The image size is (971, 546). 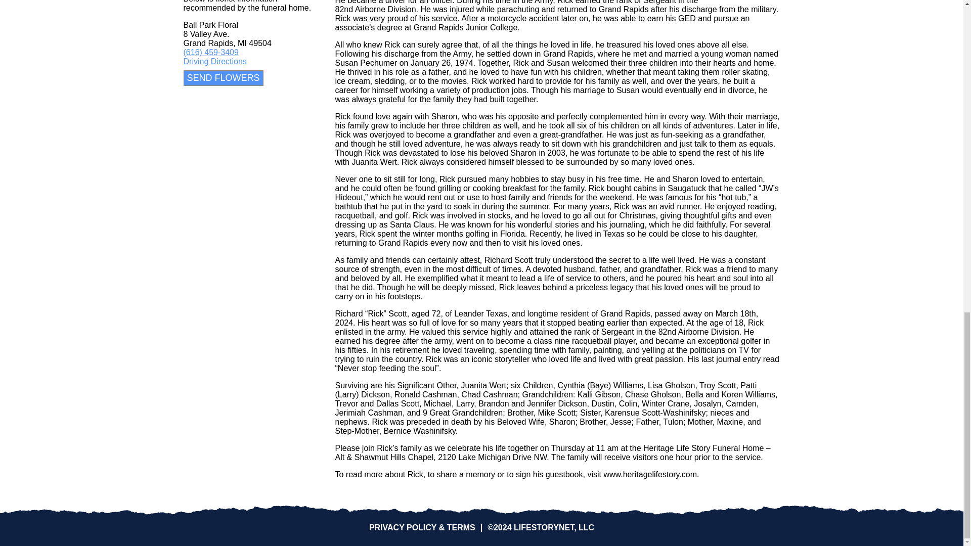 What do you see at coordinates (214, 61) in the screenshot?
I see `Driving Directions` at bounding box center [214, 61].